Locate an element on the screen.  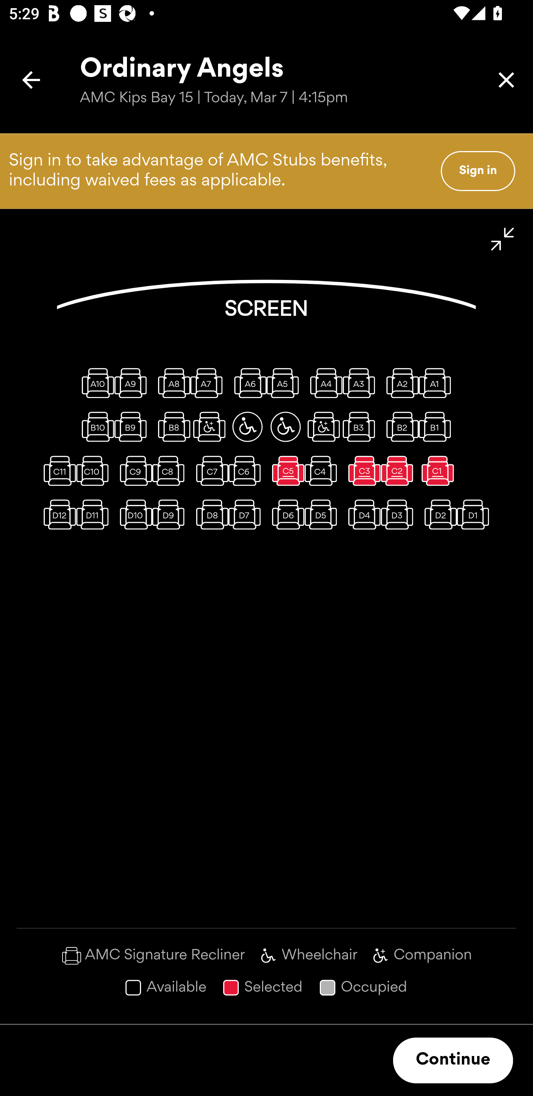
B1, Regular seat, available is located at coordinates (438, 427).